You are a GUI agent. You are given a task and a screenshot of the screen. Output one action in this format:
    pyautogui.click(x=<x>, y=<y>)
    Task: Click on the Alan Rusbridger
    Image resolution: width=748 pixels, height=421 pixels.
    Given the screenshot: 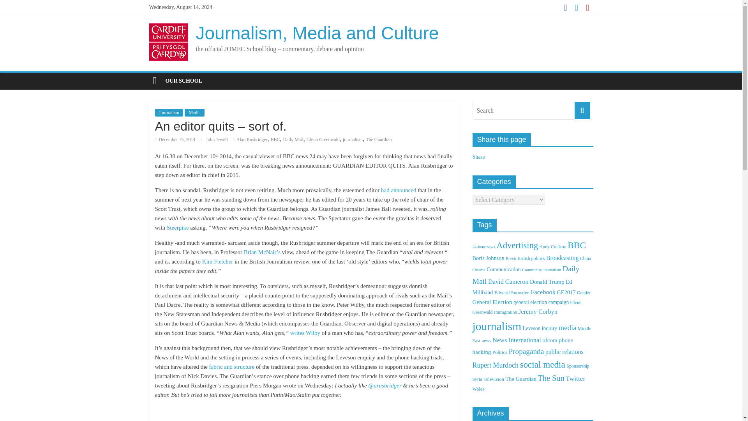 What is the action you would take?
    pyautogui.click(x=252, y=140)
    